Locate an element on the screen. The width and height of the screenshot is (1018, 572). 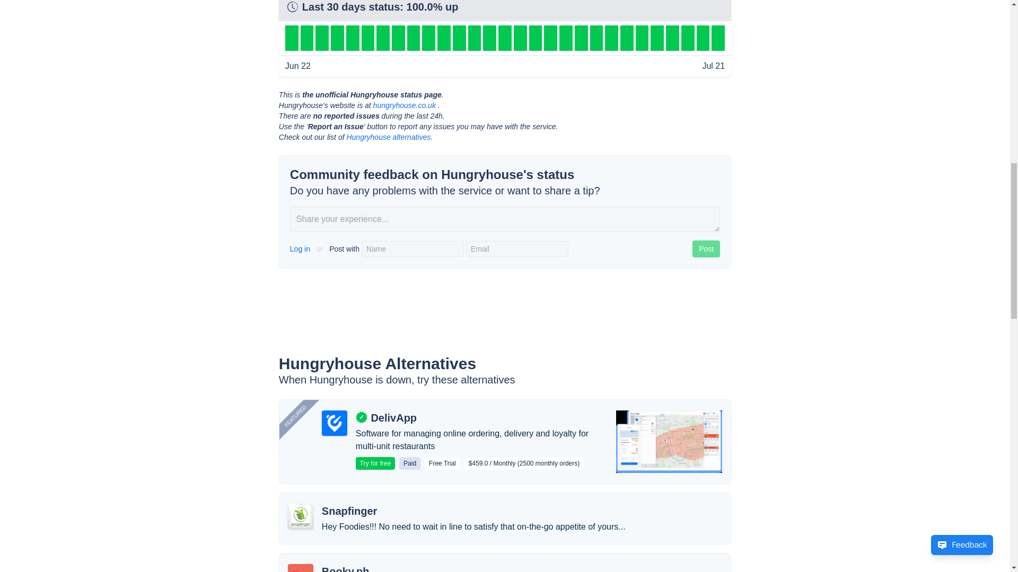
Snapfinger is located at coordinates (349, 511).